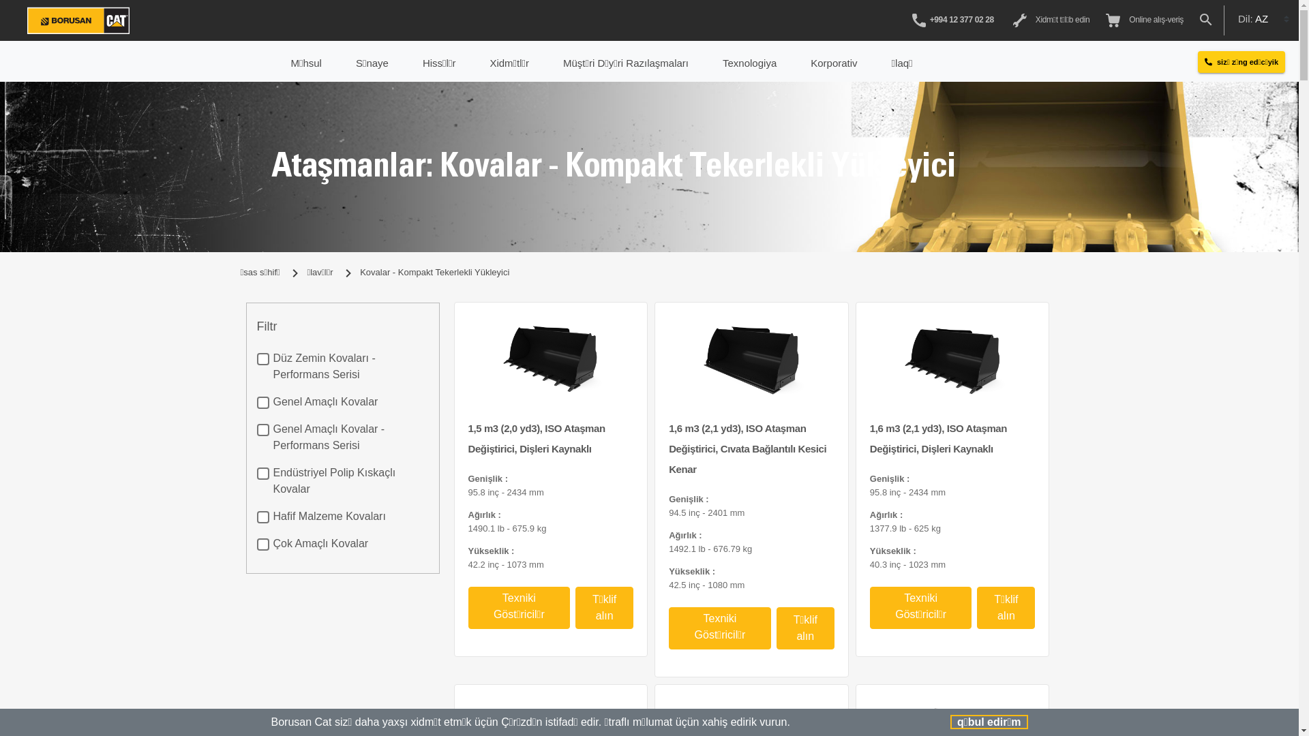  I want to click on Borusan/Cat, so click(78, 20).